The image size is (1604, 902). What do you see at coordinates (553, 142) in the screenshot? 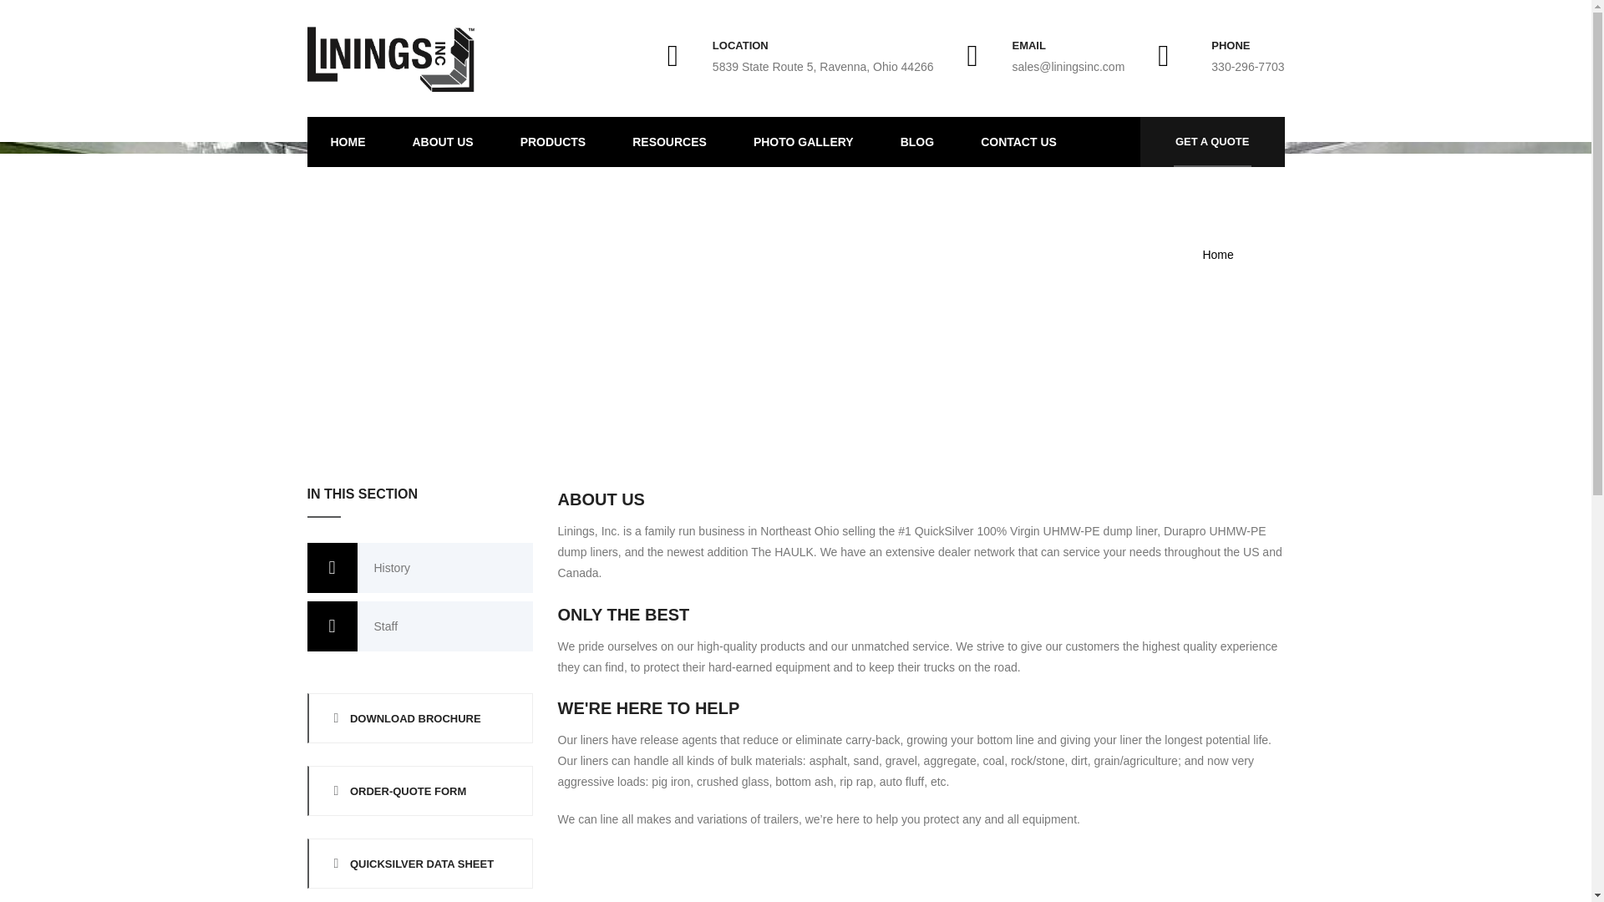
I see `PRODUCTS` at bounding box center [553, 142].